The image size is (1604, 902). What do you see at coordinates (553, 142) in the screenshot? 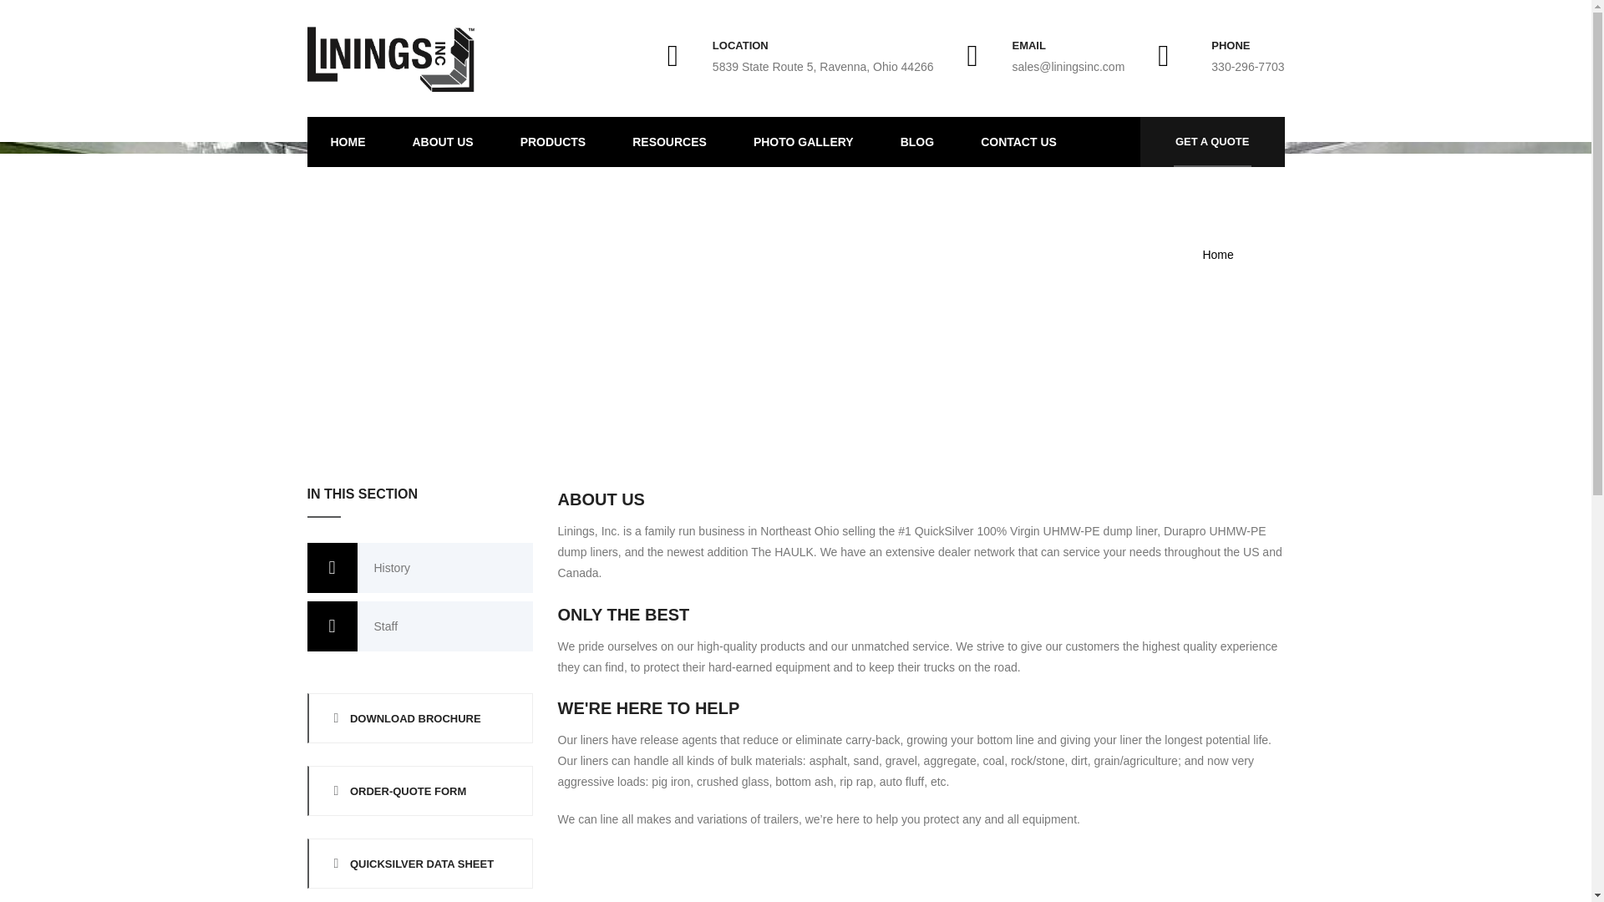
I see `PRODUCTS` at bounding box center [553, 142].